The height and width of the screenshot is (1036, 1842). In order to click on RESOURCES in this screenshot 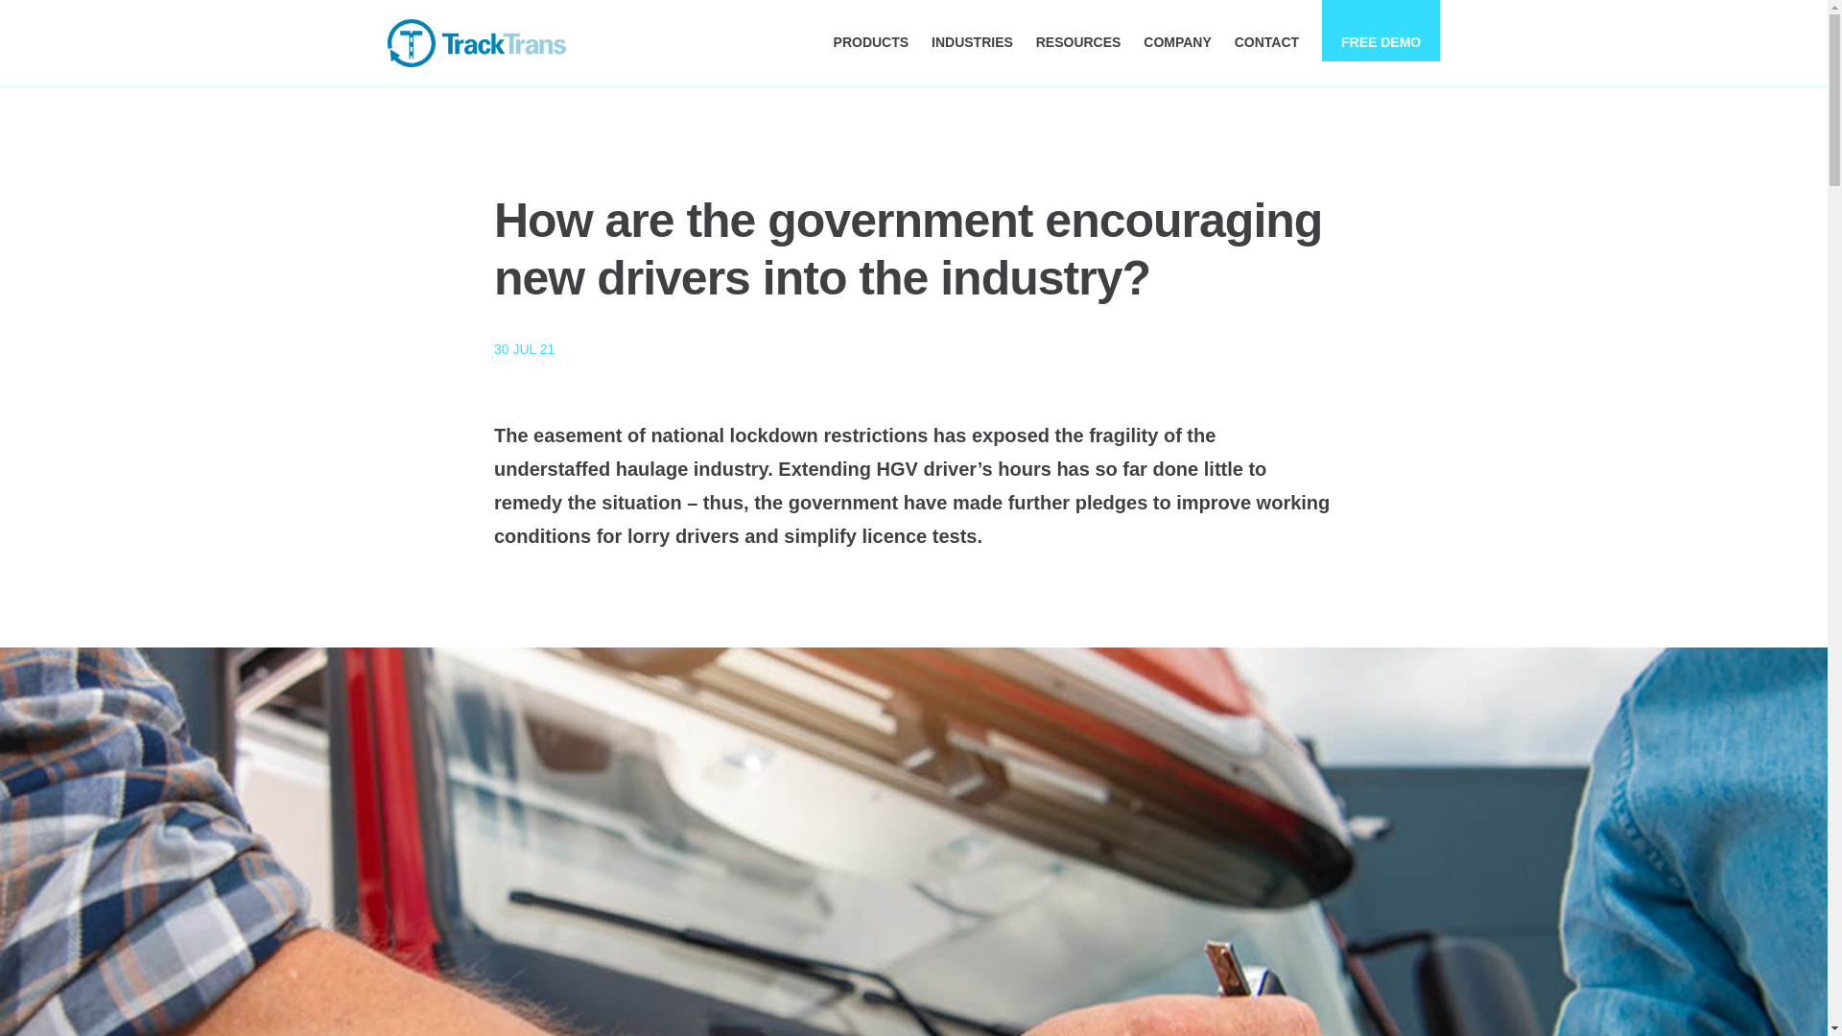, I will do `click(1078, 41)`.